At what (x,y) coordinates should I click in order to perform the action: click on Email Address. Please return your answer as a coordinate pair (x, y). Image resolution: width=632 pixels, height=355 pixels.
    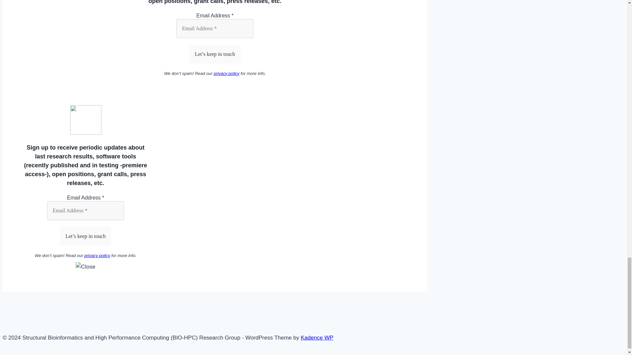
    Looking at the image, I should click on (215, 28).